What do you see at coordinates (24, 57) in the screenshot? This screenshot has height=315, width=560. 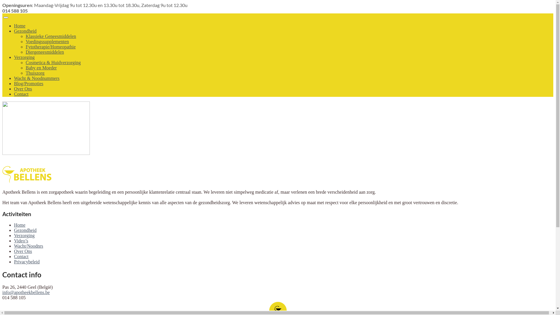 I see `Verzorging` at bounding box center [24, 57].